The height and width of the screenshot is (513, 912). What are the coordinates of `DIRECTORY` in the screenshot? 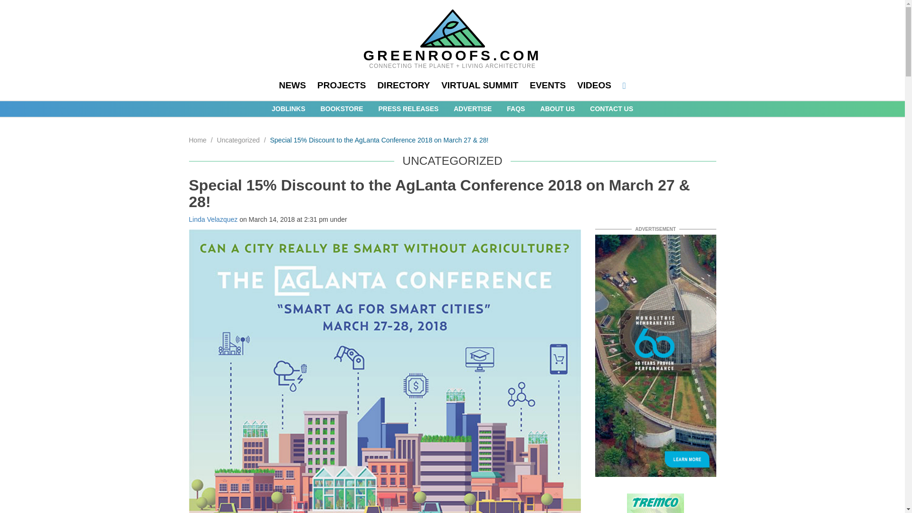 It's located at (403, 85).